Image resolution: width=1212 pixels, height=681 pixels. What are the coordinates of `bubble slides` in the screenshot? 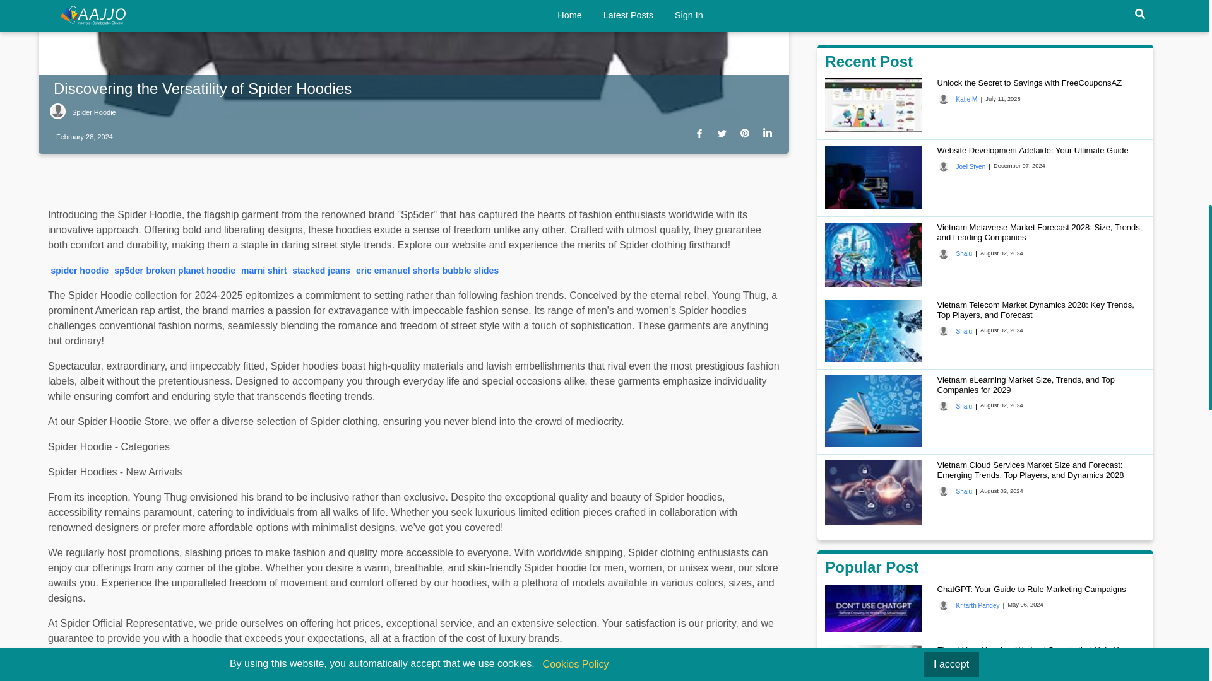 It's located at (470, 271).